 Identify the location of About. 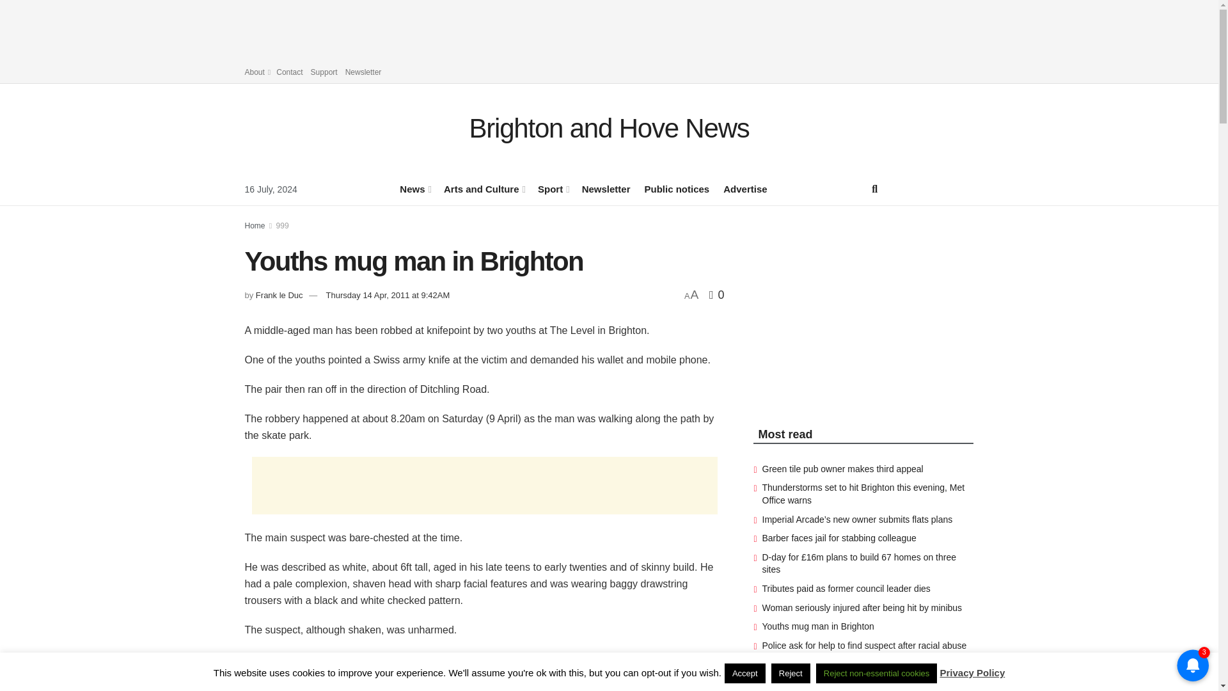
(256, 72).